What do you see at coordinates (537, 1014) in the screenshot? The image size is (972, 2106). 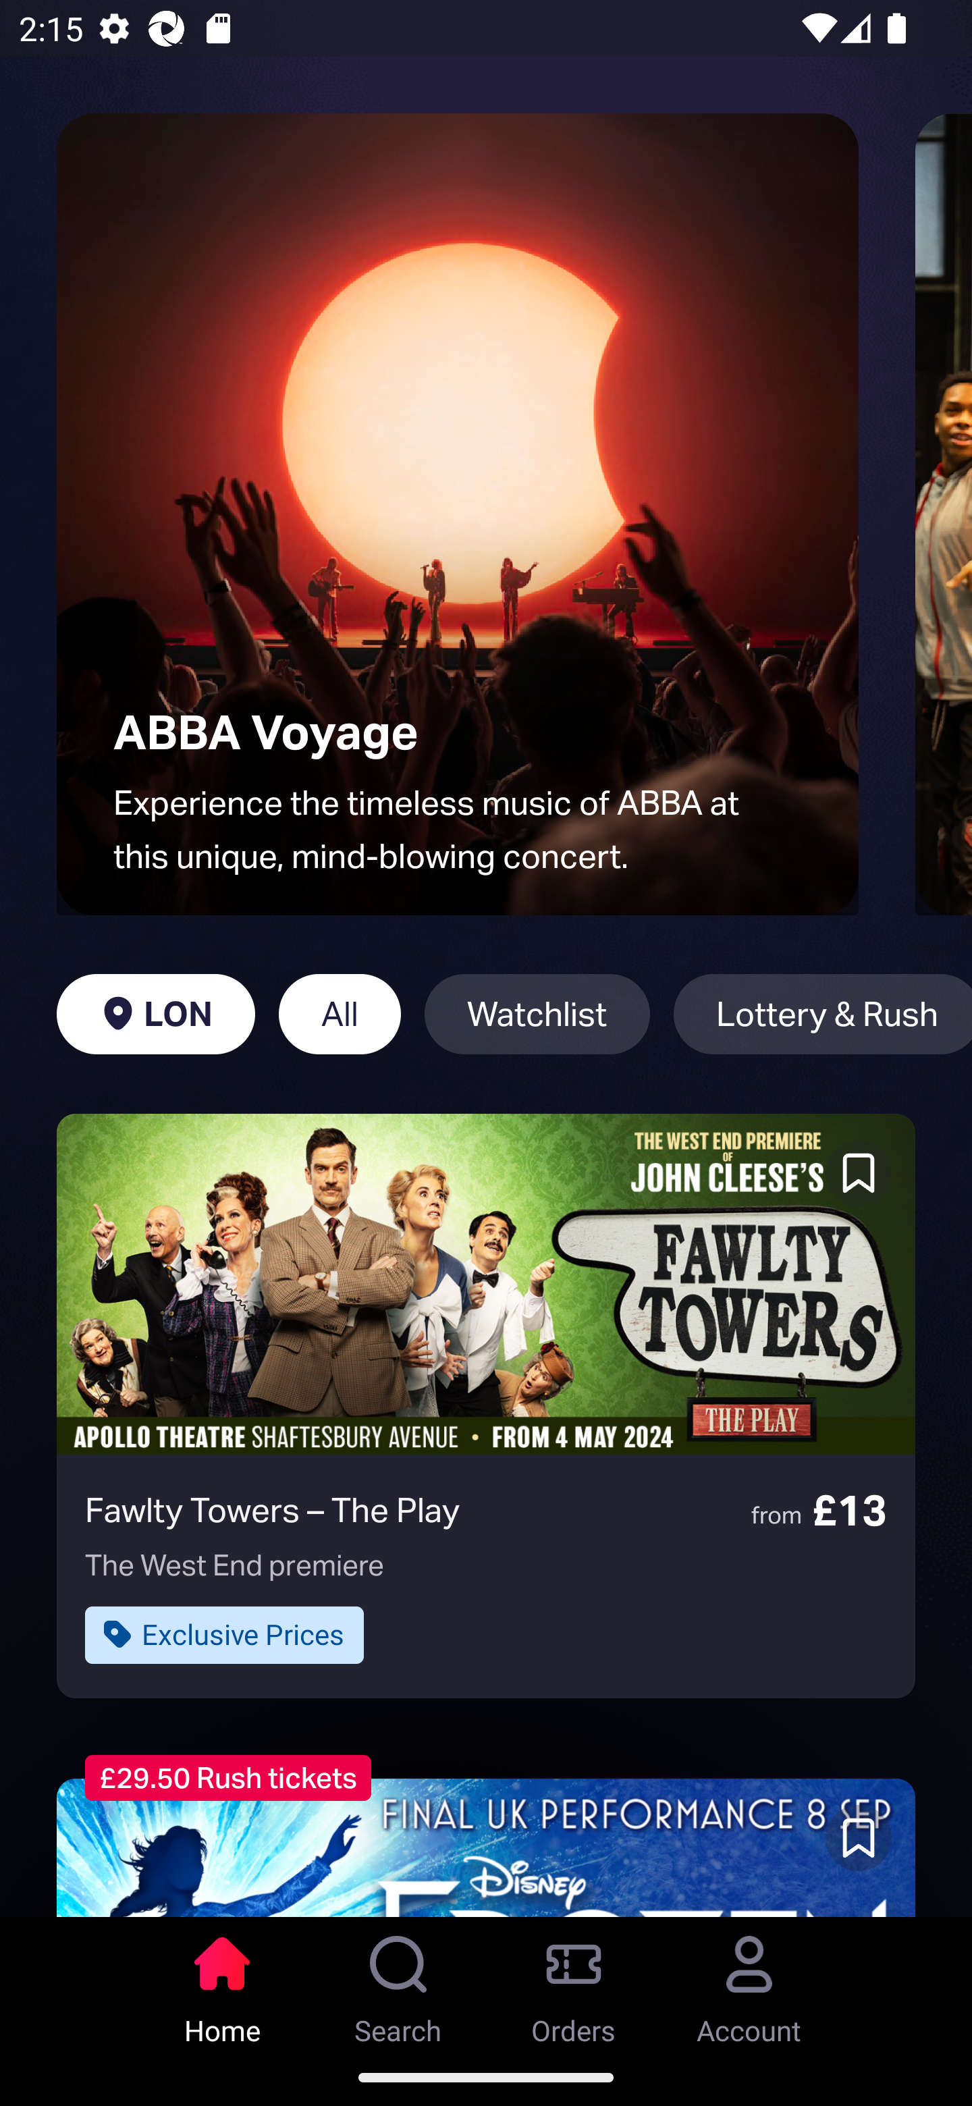 I see `Watchlist` at bounding box center [537, 1014].